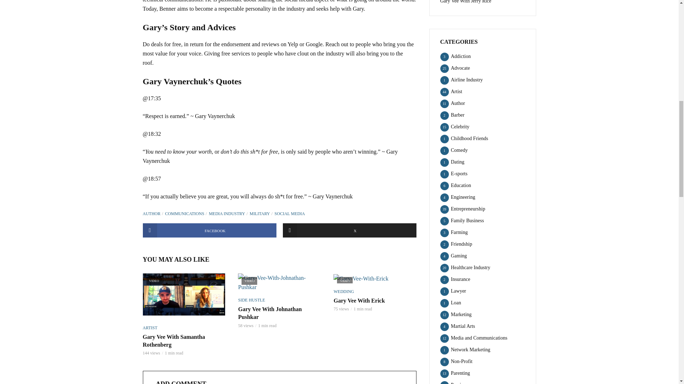 The image size is (684, 384). I want to click on MEDIA INDUSTRY, so click(228, 214).